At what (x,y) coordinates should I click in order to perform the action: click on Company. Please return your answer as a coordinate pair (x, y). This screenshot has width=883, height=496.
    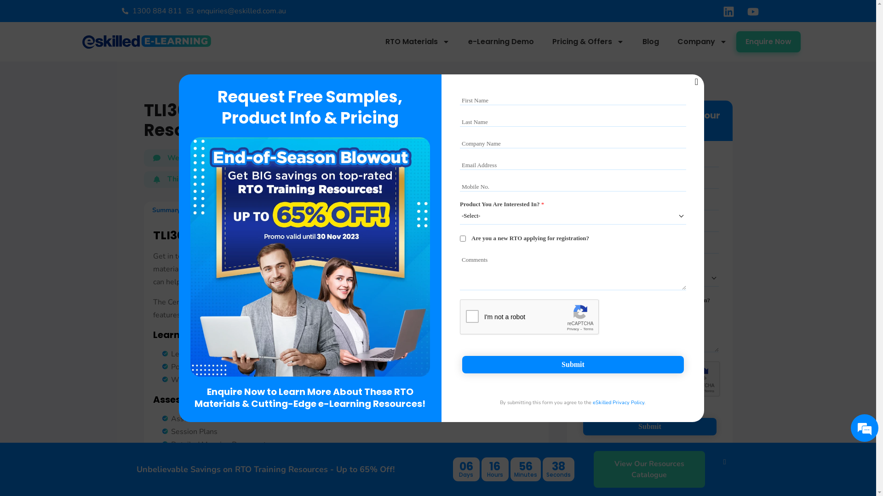
    Looking at the image, I should click on (702, 42).